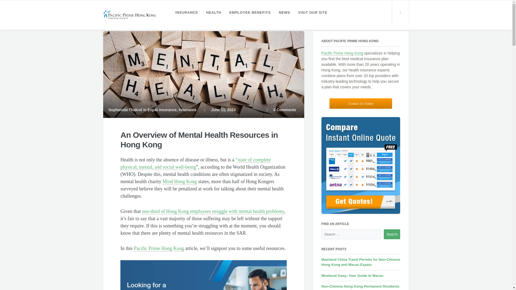 The image size is (516, 290). What do you see at coordinates (220, 110) in the screenshot?
I see `  June 11, 2023` at bounding box center [220, 110].